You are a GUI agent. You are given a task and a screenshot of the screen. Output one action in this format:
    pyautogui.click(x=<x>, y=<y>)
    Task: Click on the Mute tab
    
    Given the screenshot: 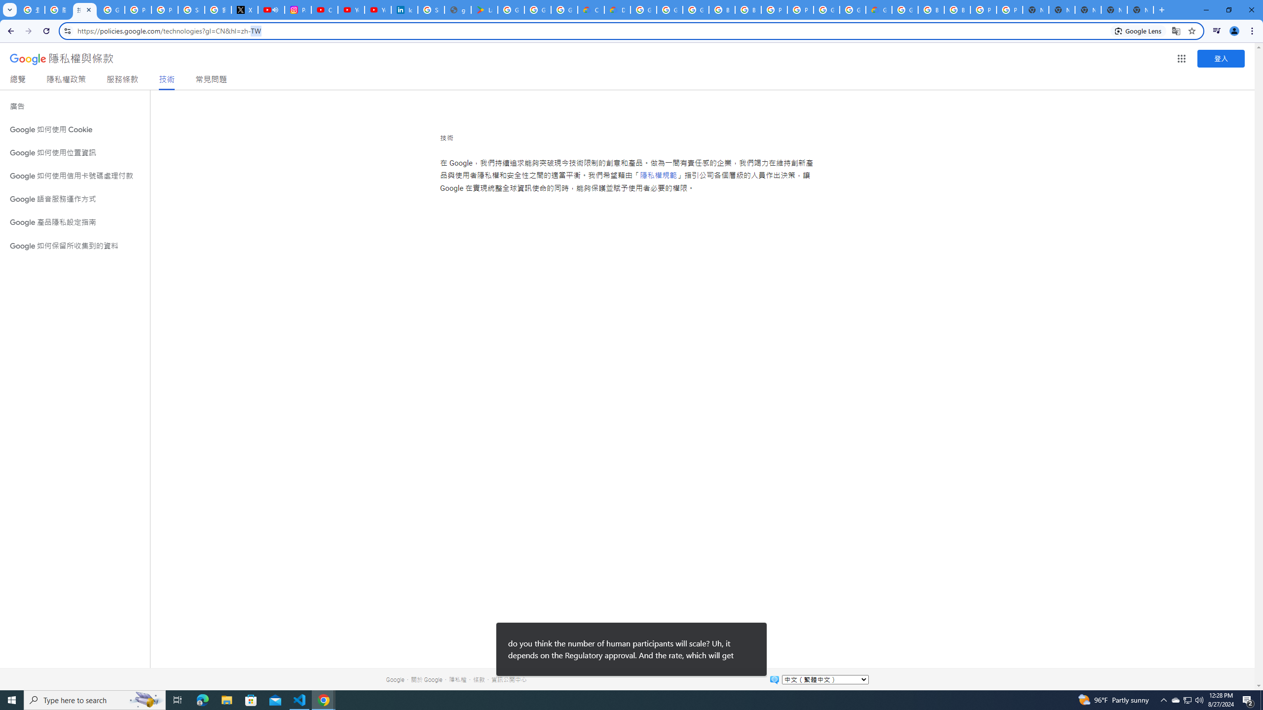 What is the action you would take?
    pyautogui.click(x=275, y=9)
    